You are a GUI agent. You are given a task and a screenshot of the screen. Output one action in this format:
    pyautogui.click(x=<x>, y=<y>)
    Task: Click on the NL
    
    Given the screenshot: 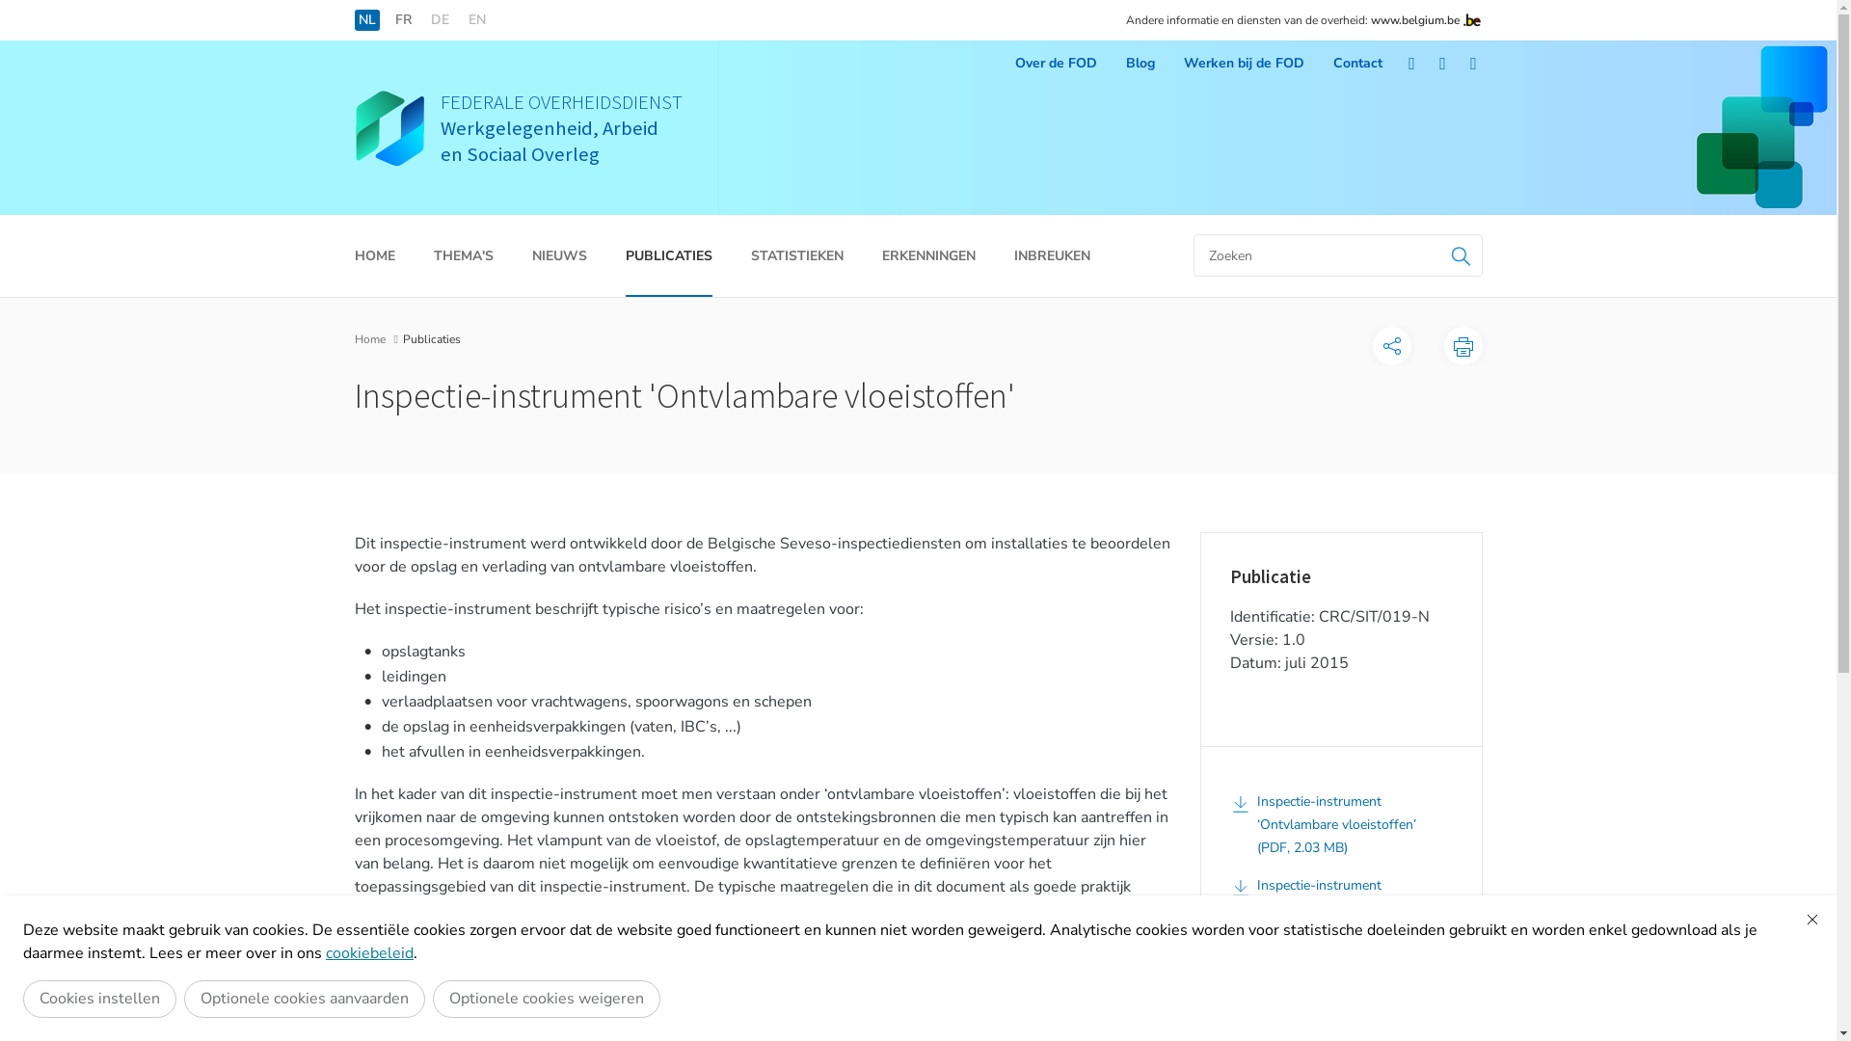 What is the action you would take?
    pyautogui.click(x=367, y=20)
    